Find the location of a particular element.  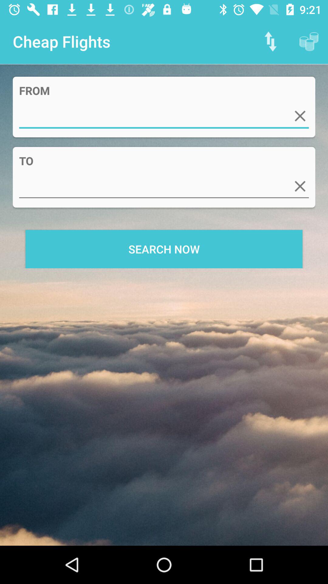

close out this box is located at coordinates (300, 116).